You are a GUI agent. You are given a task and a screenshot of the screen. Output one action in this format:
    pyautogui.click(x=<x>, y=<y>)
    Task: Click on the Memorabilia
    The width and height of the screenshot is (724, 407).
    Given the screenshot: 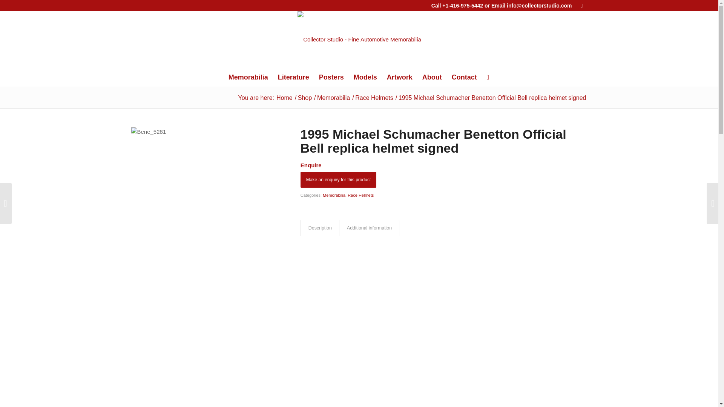 What is the action you would take?
    pyautogui.click(x=333, y=97)
    